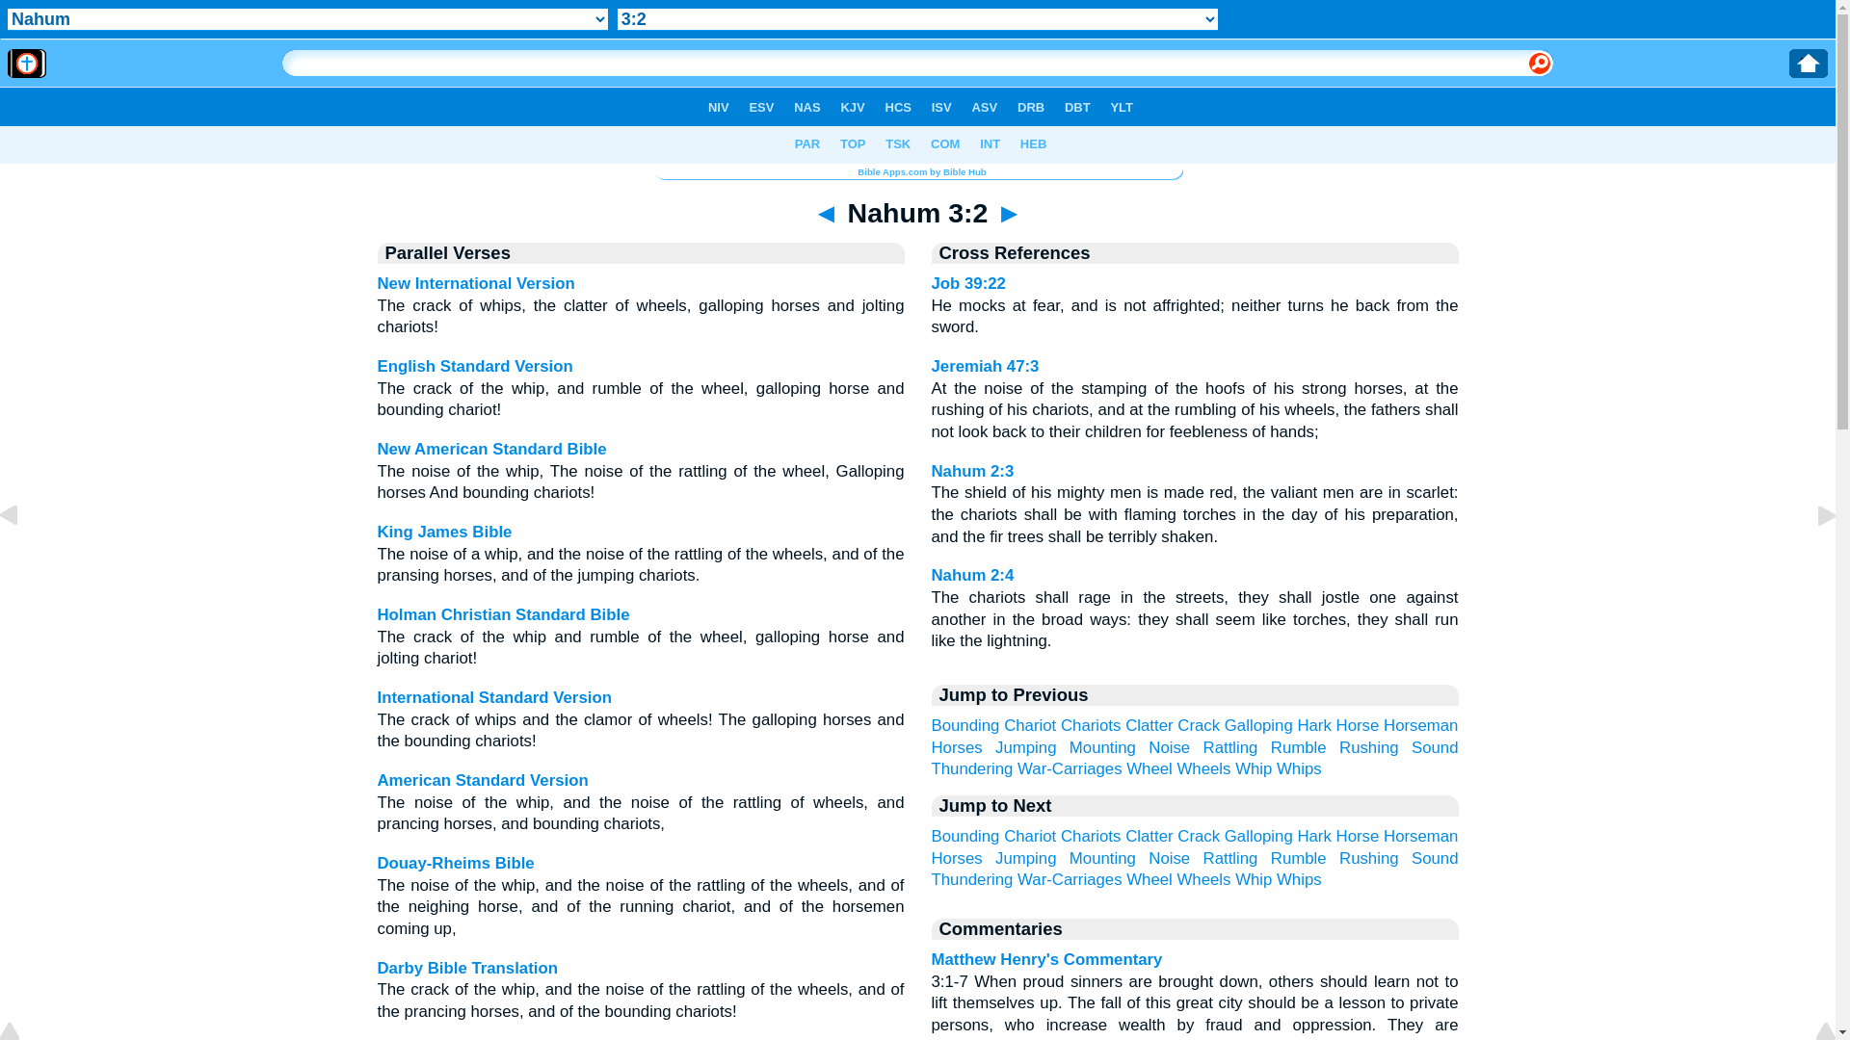 The height and width of the screenshot is (1040, 1850). Describe the element at coordinates (1199, 836) in the screenshot. I see `Crack` at that location.